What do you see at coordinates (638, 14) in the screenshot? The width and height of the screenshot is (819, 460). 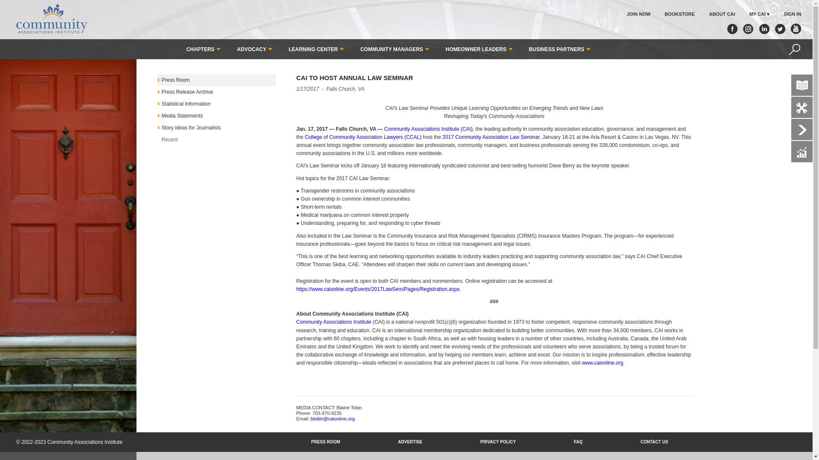 I see `JOIN NOW` at bounding box center [638, 14].